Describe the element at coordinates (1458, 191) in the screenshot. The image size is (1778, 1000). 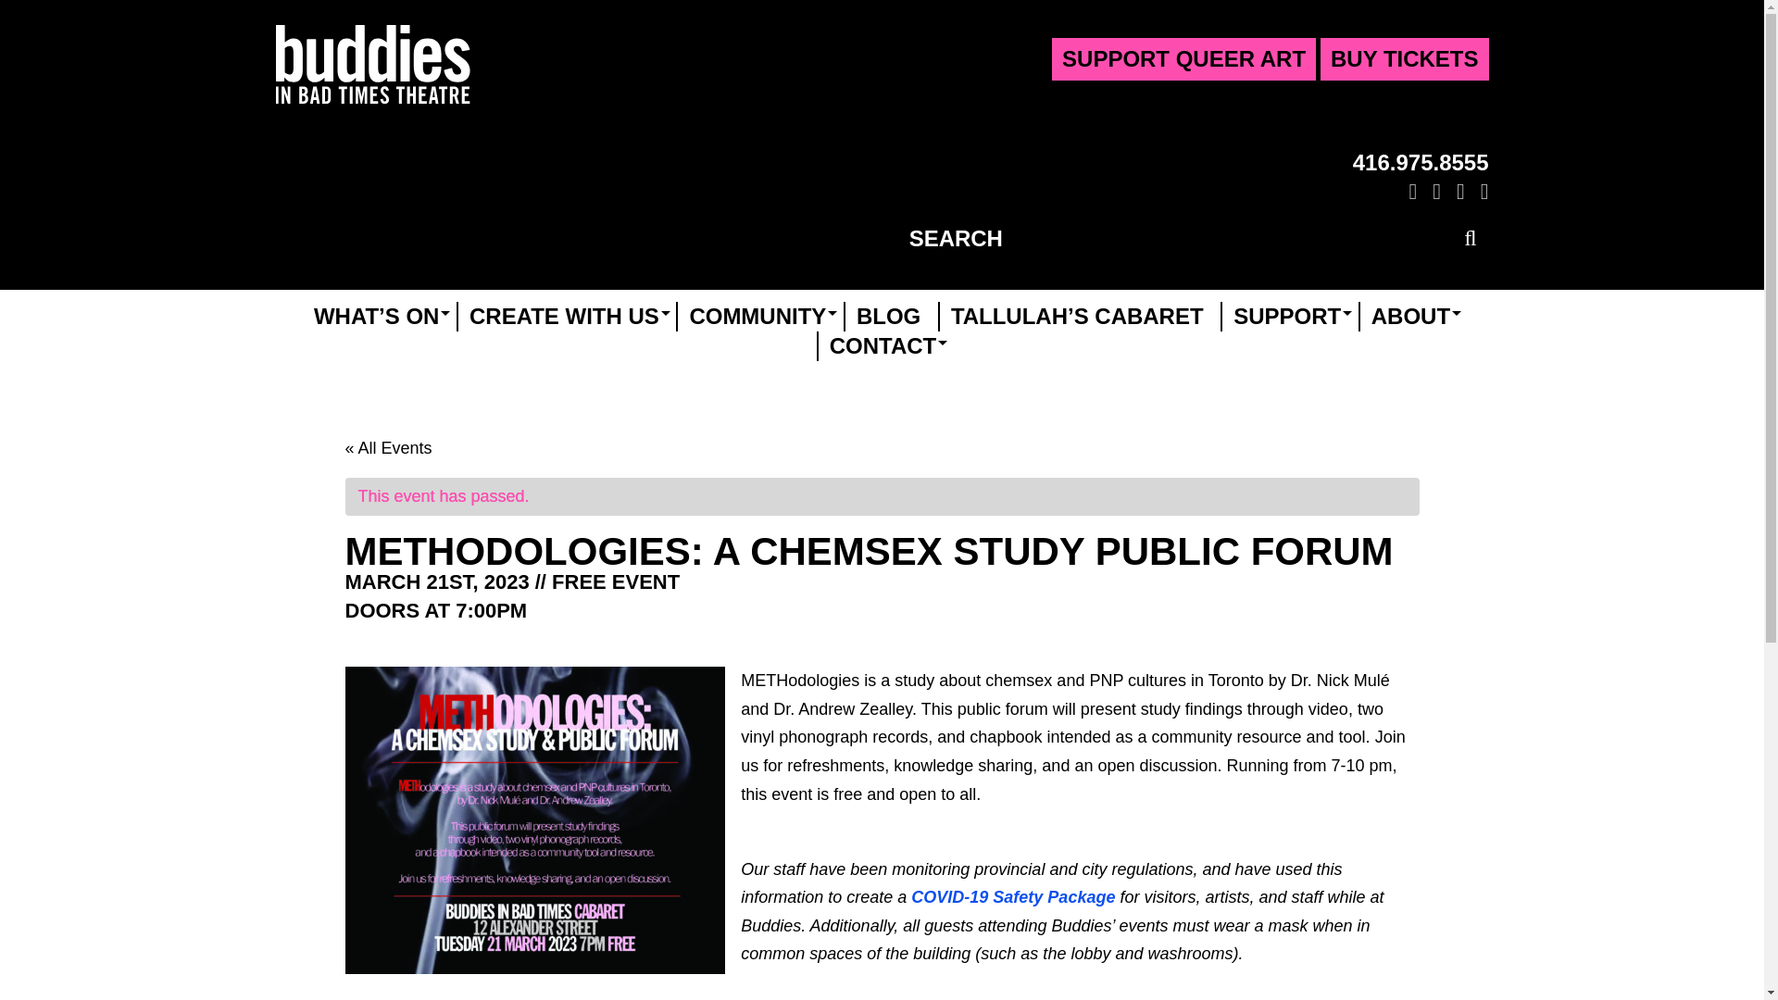
I see `YOUTUBE` at that location.